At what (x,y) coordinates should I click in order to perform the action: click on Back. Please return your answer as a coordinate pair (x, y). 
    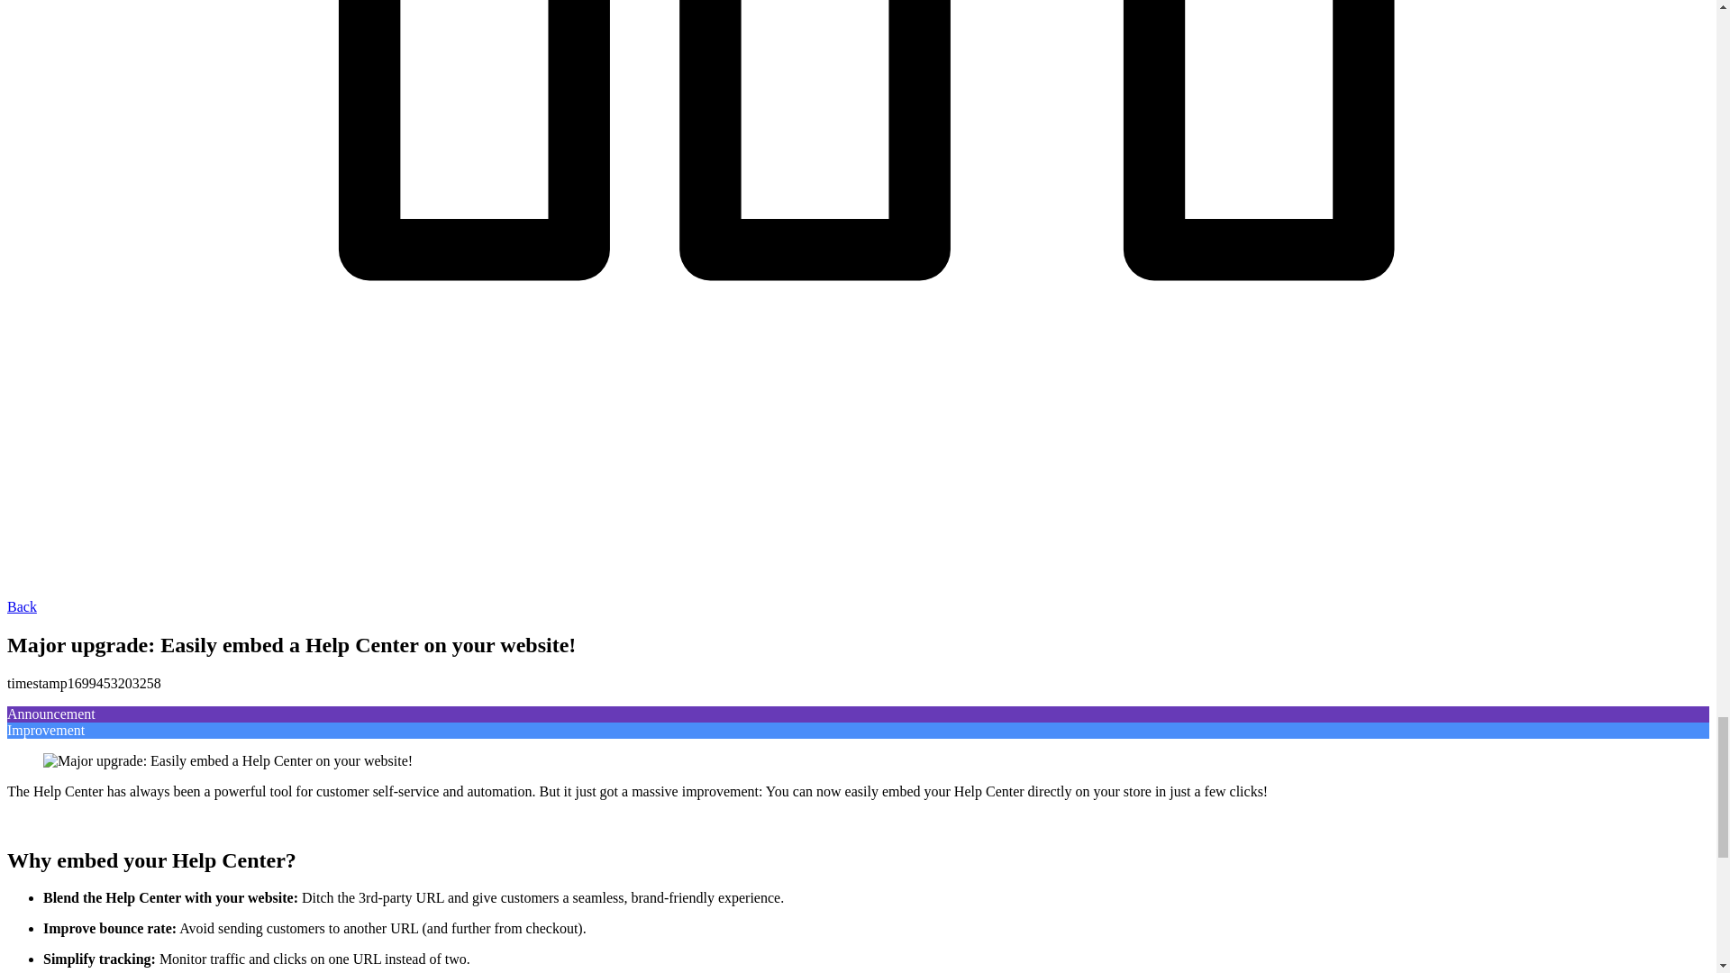
    Looking at the image, I should click on (22, 606).